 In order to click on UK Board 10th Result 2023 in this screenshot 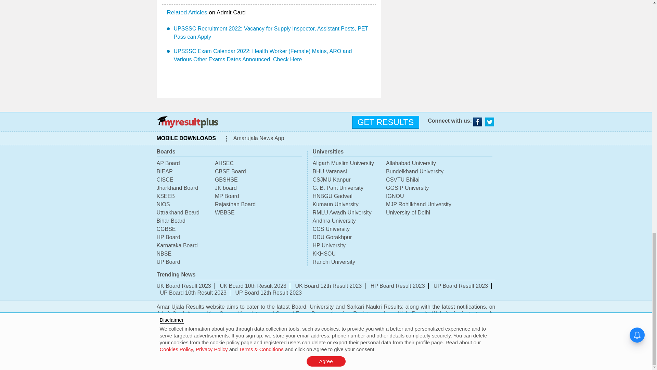, I will do `click(253, 286)`.